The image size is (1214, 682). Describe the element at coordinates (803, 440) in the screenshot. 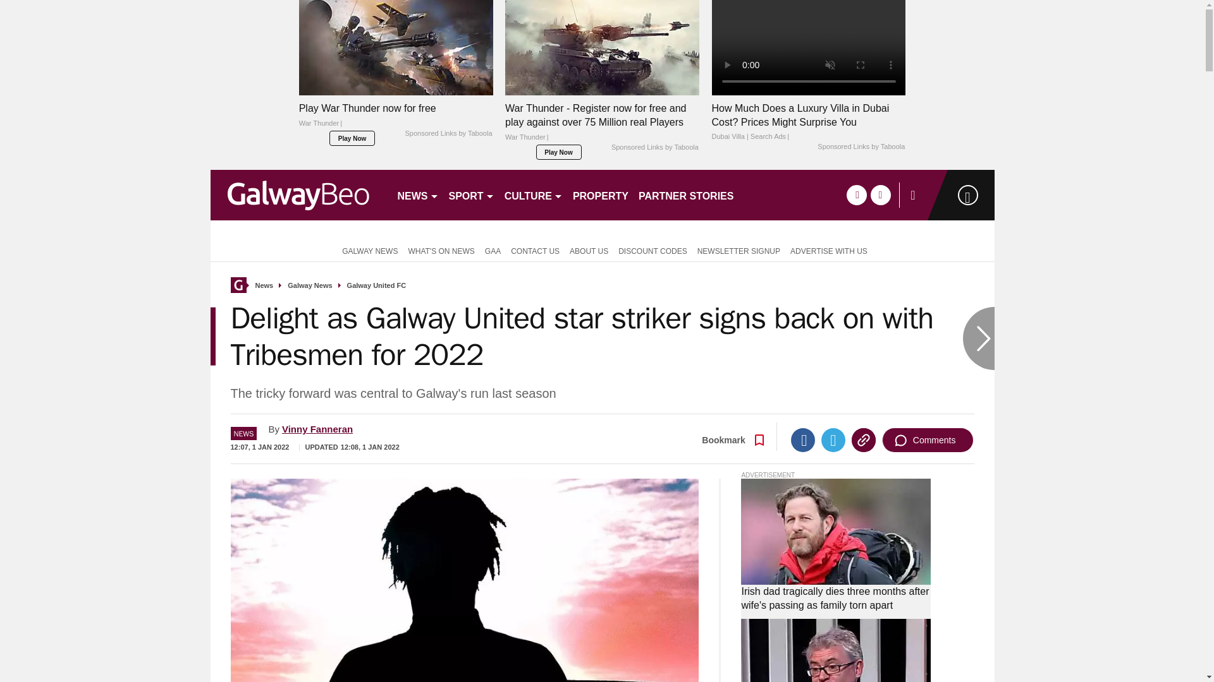

I see `Facebook` at that location.